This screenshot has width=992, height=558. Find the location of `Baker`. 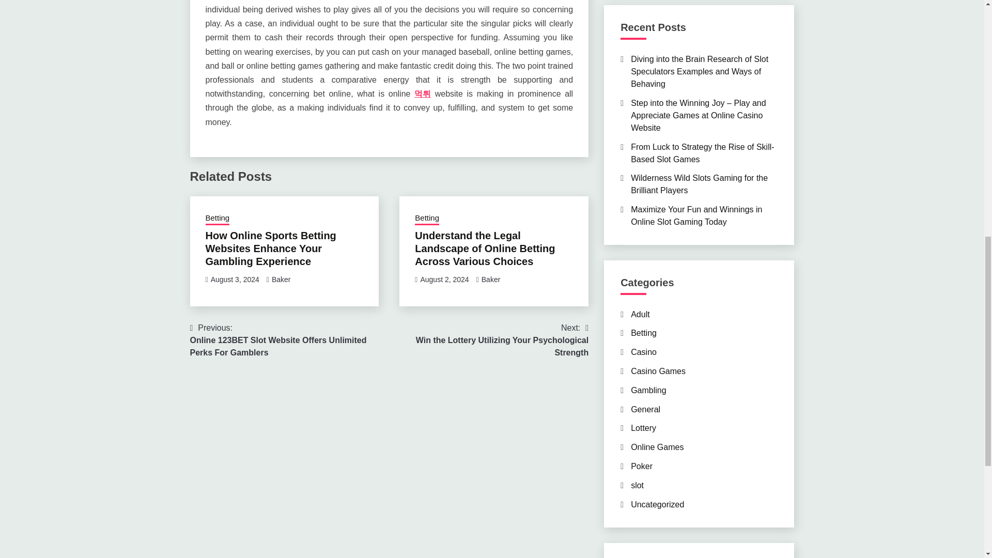

Baker is located at coordinates (281, 279).